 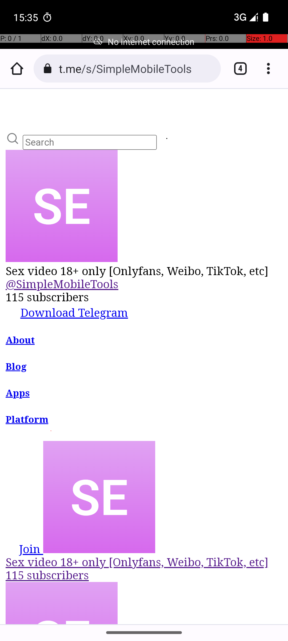 I want to click on svg+xml;base64,PHN2ZyB3aWR0aD0iMTYwIiBoZWlnaHQ9IjE2MCIgcHJlc2VydmVBc3BlY3RSYXRpbz0ibm9uZSIgdmlld0JveD0iMCAwIDEwMCAxMDAiIHhtbG5zPSJodHRwOi8vd3d3LnczLm9yZy8yMDAwL3N2ZyI%2BPGRlZnM%2BPGxpbmVhckdyYWRpZW50IGlkPSJnIiB4MT0iMCUiIHgyPSIwJSIgeTE9IjAlIiB5Mj0iMTAwJSI%2BPHN0b3Agb2Zmc2V0PSIwJSIgc3RvcC1jb2xvcj0iI2UwYTJmMyIvPjxzdG9wIG9mZnNldD0iMTAwJSIgc3RvcC1jb2xvcj0iI2Q2NjllZCIvPjwvbGluZWFyR3JhZGllbnQ%2BPC9kZWZzPjxzdHlsZT50ZXh0e2ZvbnQ6NjAwIDQ0cHggLWFwcGxlLXN5c3RlbSxCbGlua01hY1N5c3RlbUZvbnQsJ1NlZ29lIFVJJyxSb2JvdG8sSGVsdmV0aWNhLEFyaWFsLHNhbnMtc2VyaWYsJ0FwcGxlIENvbG9yIEVtb2ppJywnU2Vnb2UgVUkgRW1vamknLCdTZWdvZSBVSSBTeW1ib2wnOy13ZWJraXQtdXNlci1zZWxlY3Q6bm9uZTt1c2VyLXNlbGVjdDpub25lfTwvc3R5bGU%2BPHJlY3Qgd2lkdGg9IjEwMCIgaGVpZ2h0PSIxMDAiIGZpbGw9InVybCgjZykiLz48dGV4dCB0ZXh0LWFuY2hvcj0ibWlkZGxlIiB4PSI1MCIgeT0iNjYiIGZpbGw9IiNmZmYiPlNFPC90ZXh0Pjwvc3ZnPg%3D%3D, so click(x=62, y=206).